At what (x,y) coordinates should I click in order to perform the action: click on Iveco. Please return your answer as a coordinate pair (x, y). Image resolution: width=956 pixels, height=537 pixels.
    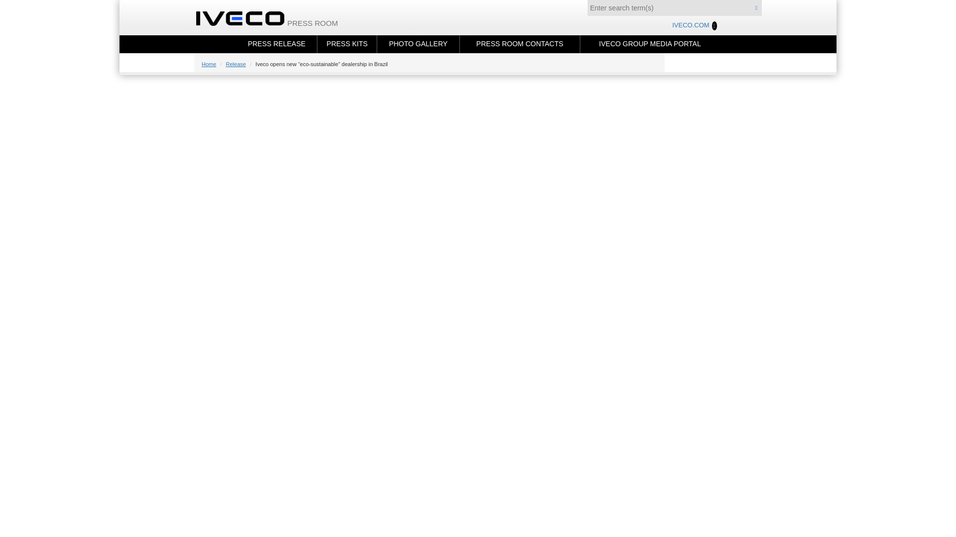
    Looking at the image, I should click on (246, 17).